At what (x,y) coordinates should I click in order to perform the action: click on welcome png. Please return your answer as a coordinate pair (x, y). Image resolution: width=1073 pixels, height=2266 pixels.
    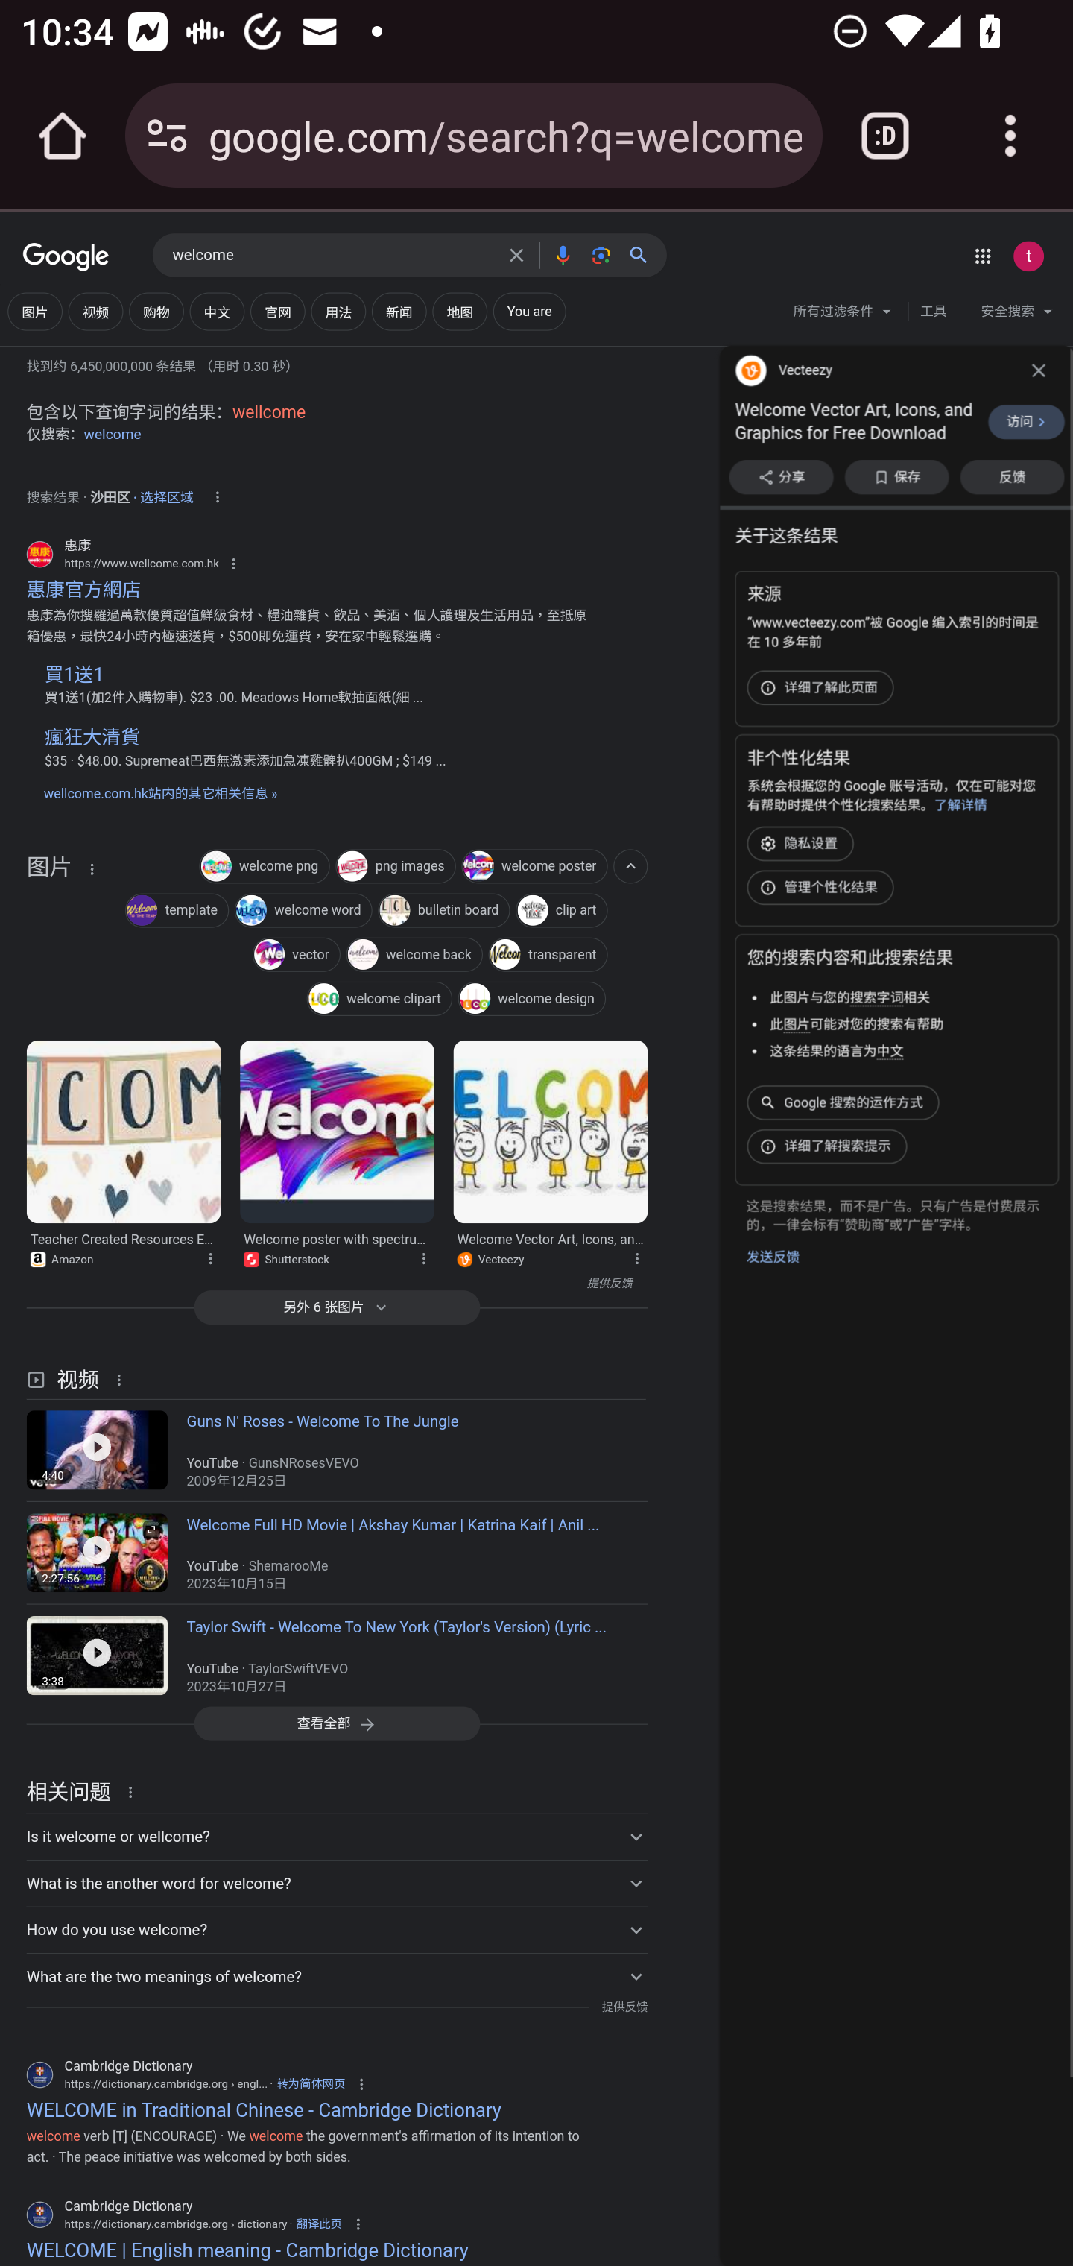
    Looking at the image, I should click on (264, 868).